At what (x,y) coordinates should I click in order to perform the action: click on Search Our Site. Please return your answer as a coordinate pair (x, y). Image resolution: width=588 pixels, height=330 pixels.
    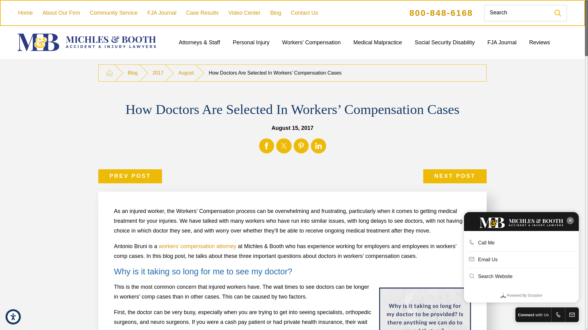
    Looking at the image, I should click on (558, 13).